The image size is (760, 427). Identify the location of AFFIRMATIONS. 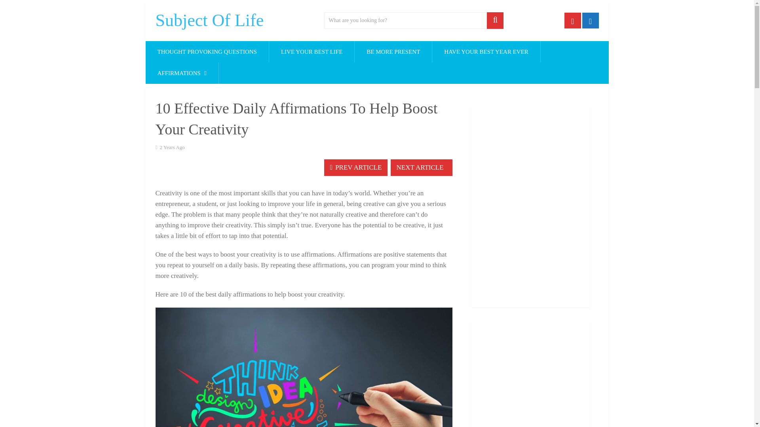
(182, 73).